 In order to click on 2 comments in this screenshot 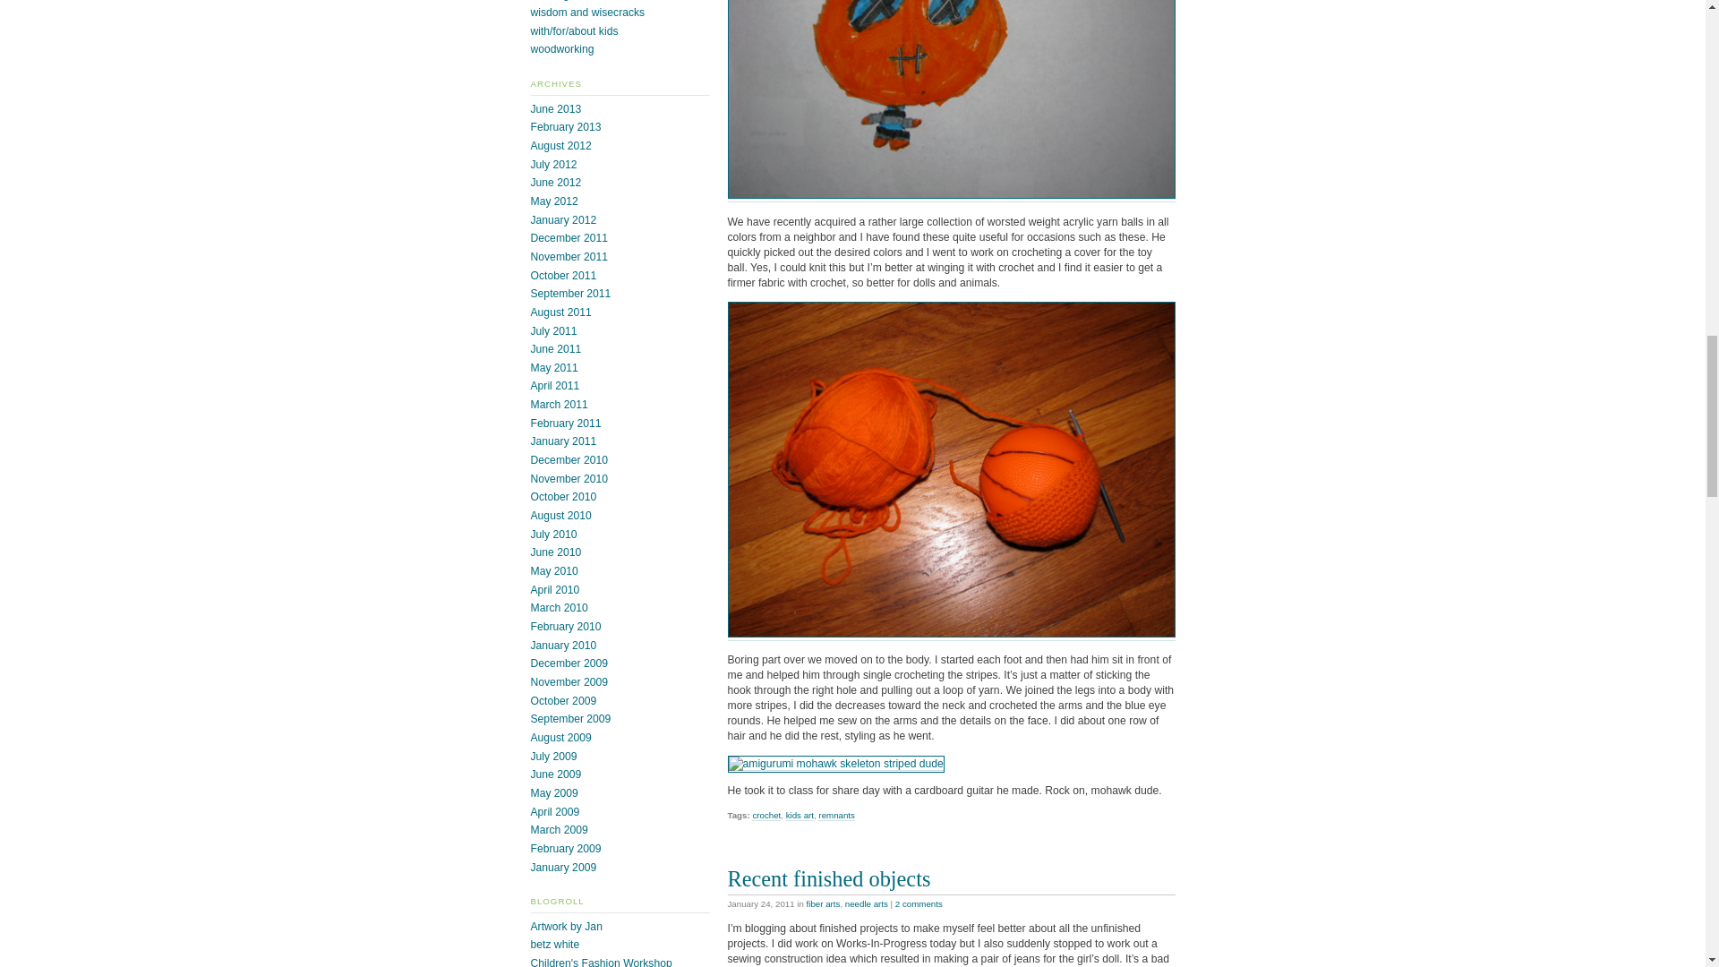, I will do `click(919, 904)`.